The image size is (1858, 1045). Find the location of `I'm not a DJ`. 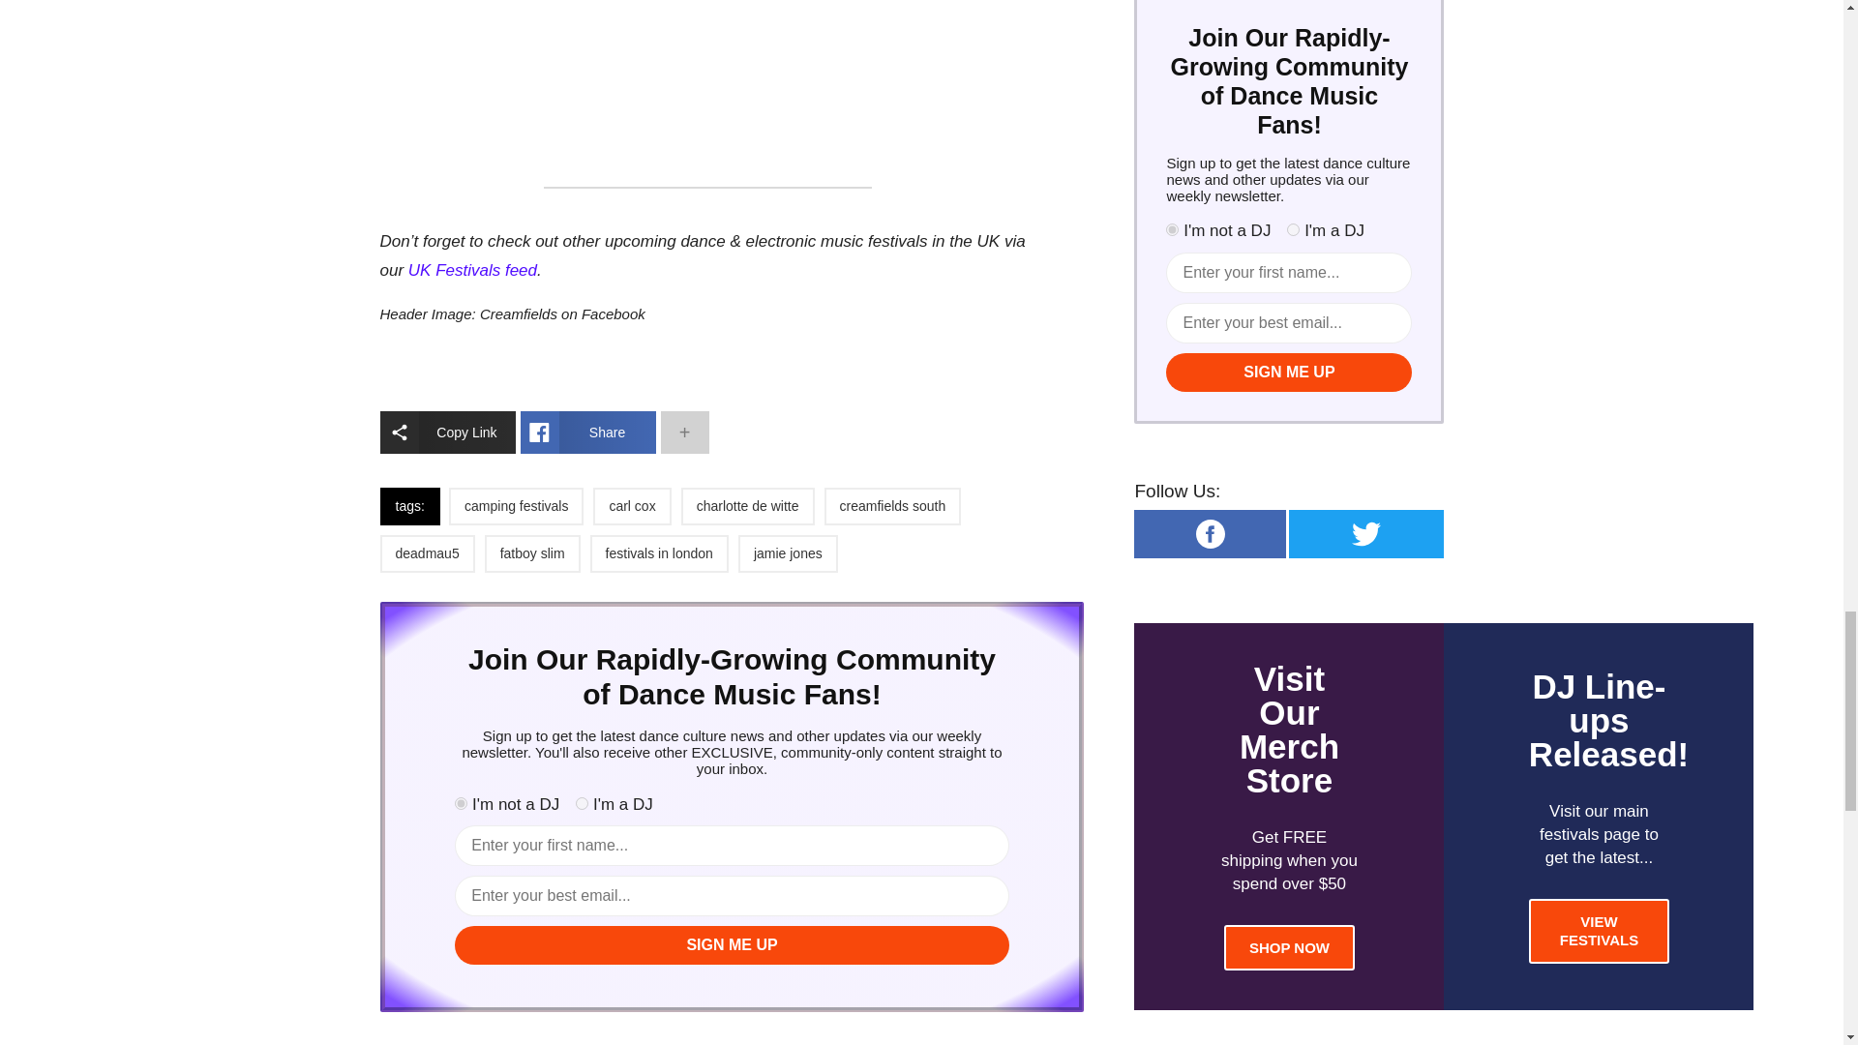

I'm not a DJ is located at coordinates (461, 803).